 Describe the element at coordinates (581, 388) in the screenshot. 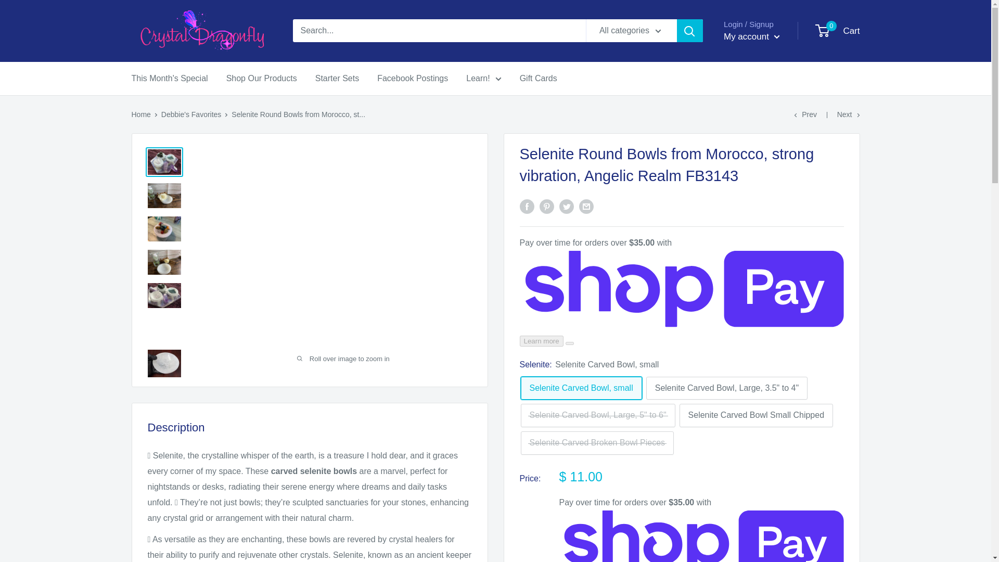

I see `Selenite Carved Bowl, small` at that location.